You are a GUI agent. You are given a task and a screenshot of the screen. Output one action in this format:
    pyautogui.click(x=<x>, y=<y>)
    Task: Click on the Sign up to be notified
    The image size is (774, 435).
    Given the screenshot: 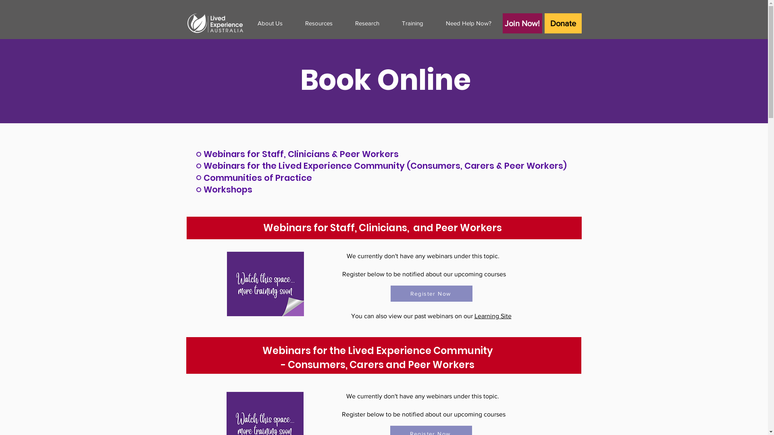 What is the action you would take?
    pyautogui.click(x=384, y=382)
    